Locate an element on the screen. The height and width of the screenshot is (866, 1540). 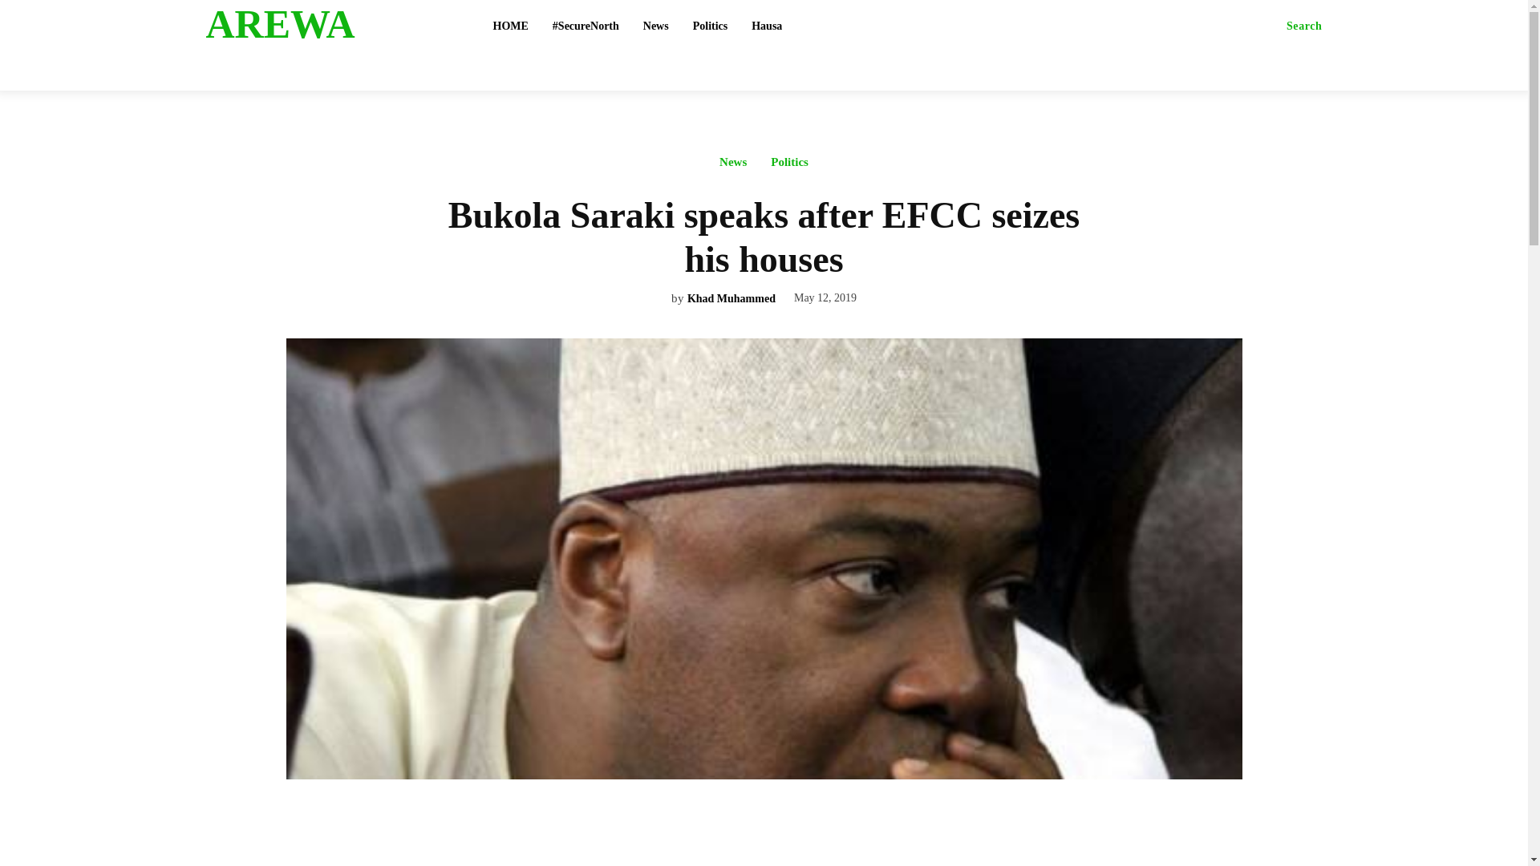
AREWA is located at coordinates (330, 24).